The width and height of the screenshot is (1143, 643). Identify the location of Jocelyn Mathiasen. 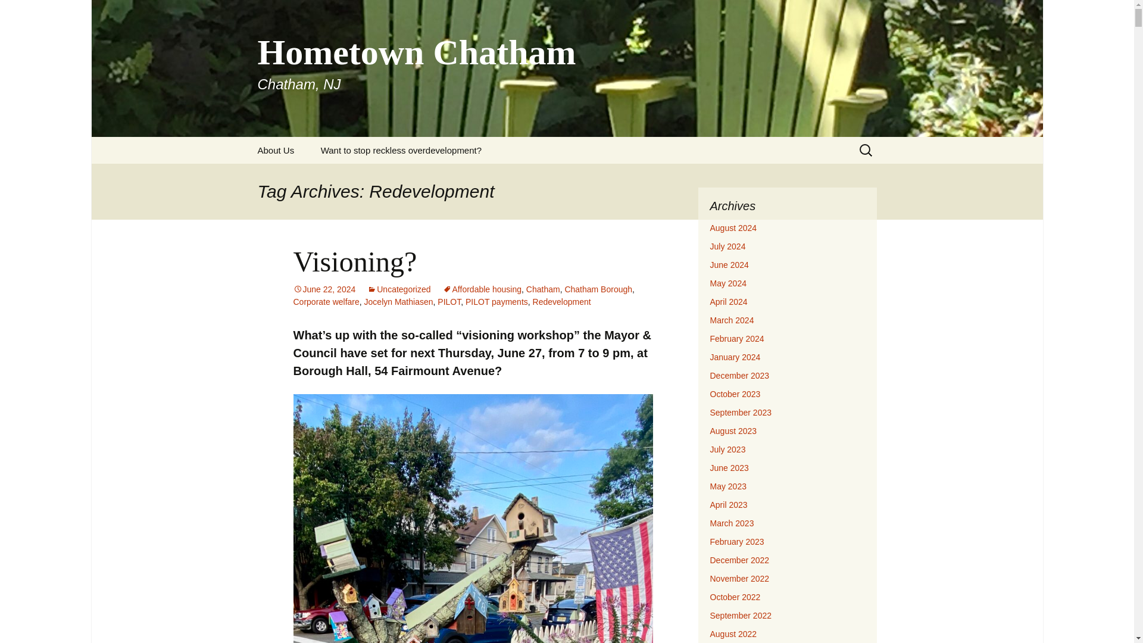
(399, 301).